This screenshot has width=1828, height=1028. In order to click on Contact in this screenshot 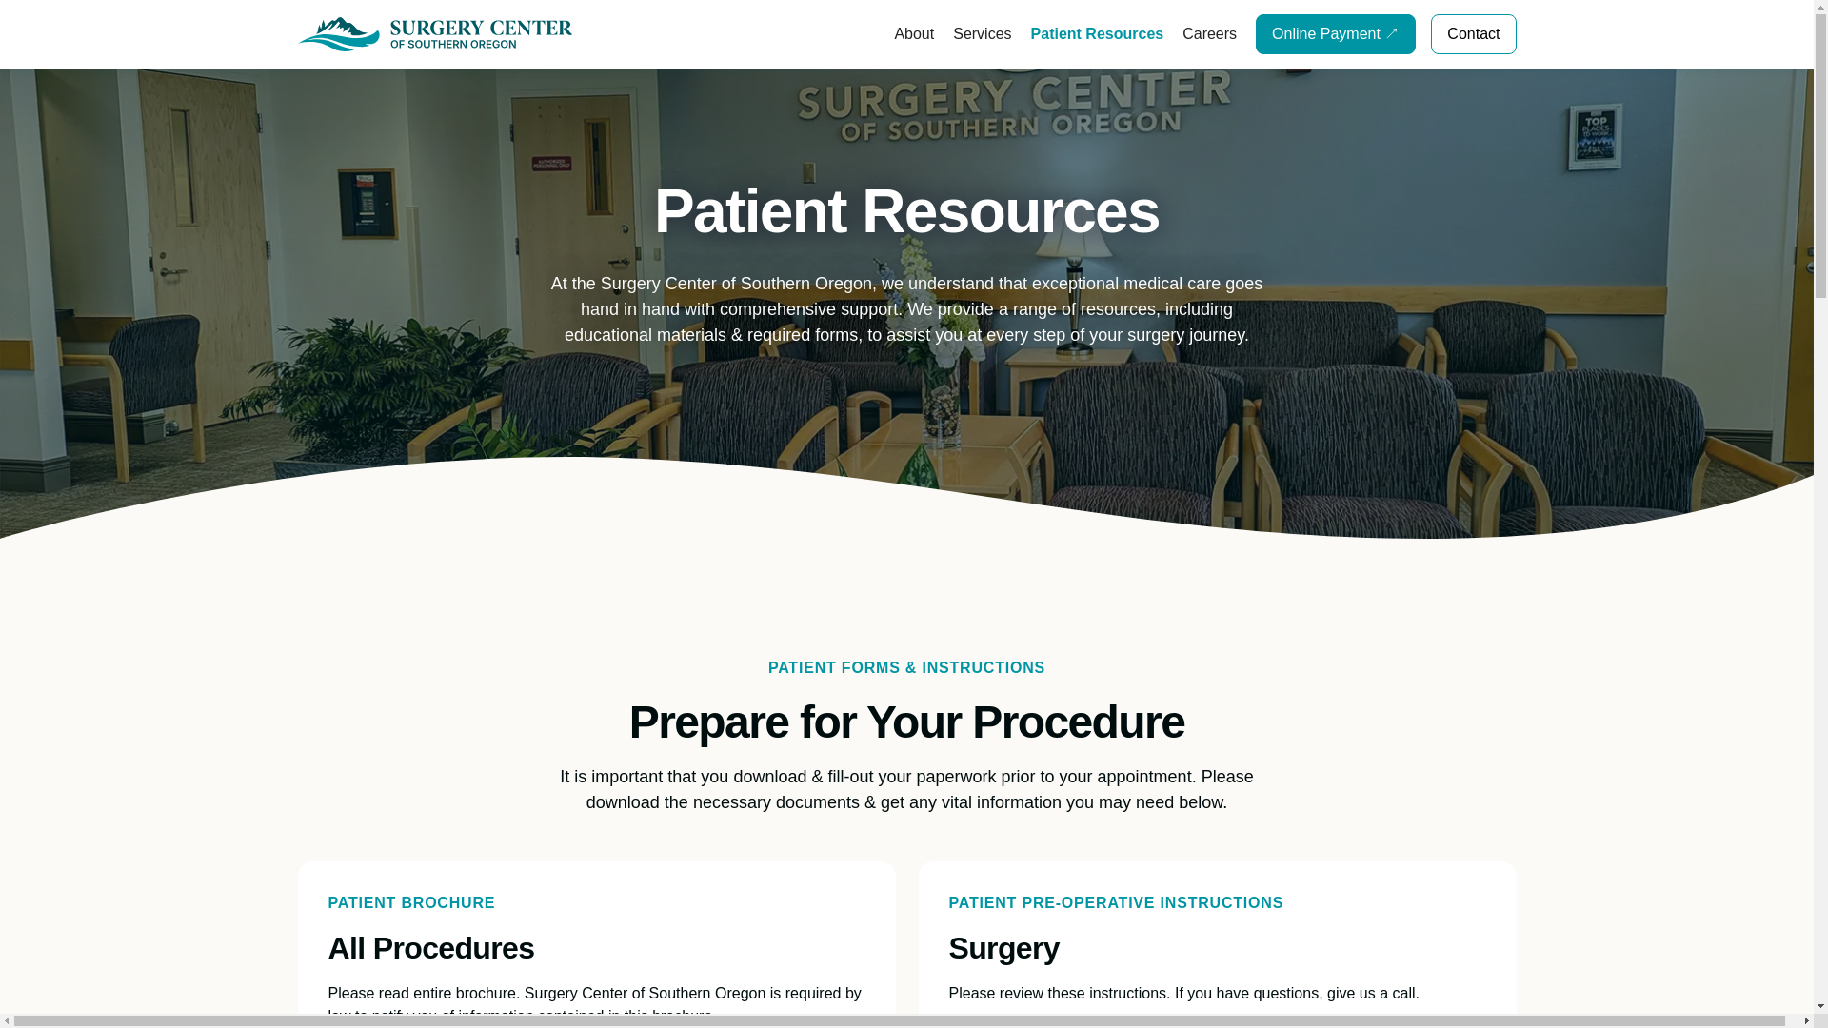, I will do `click(1473, 34)`.